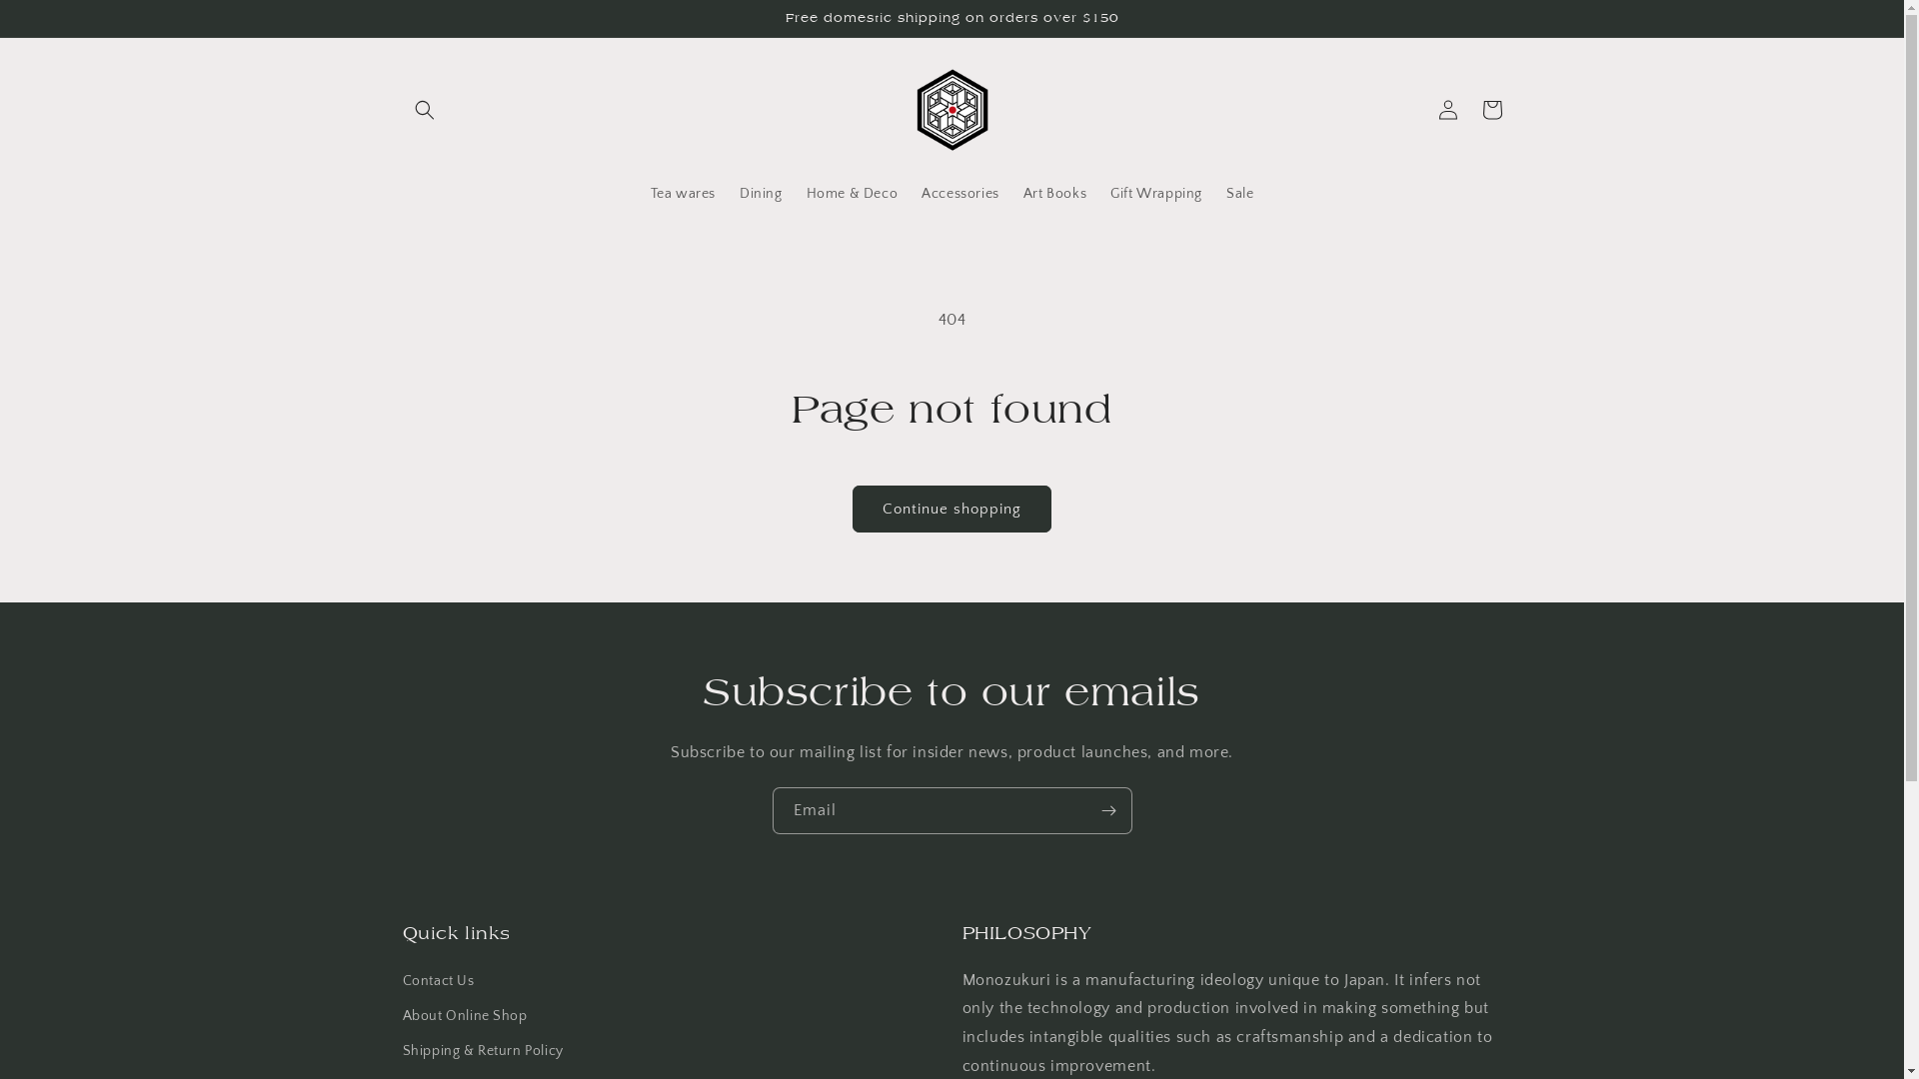  Describe the element at coordinates (1156, 194) in the screenshot. I see `Gift Wrapping` at that location.